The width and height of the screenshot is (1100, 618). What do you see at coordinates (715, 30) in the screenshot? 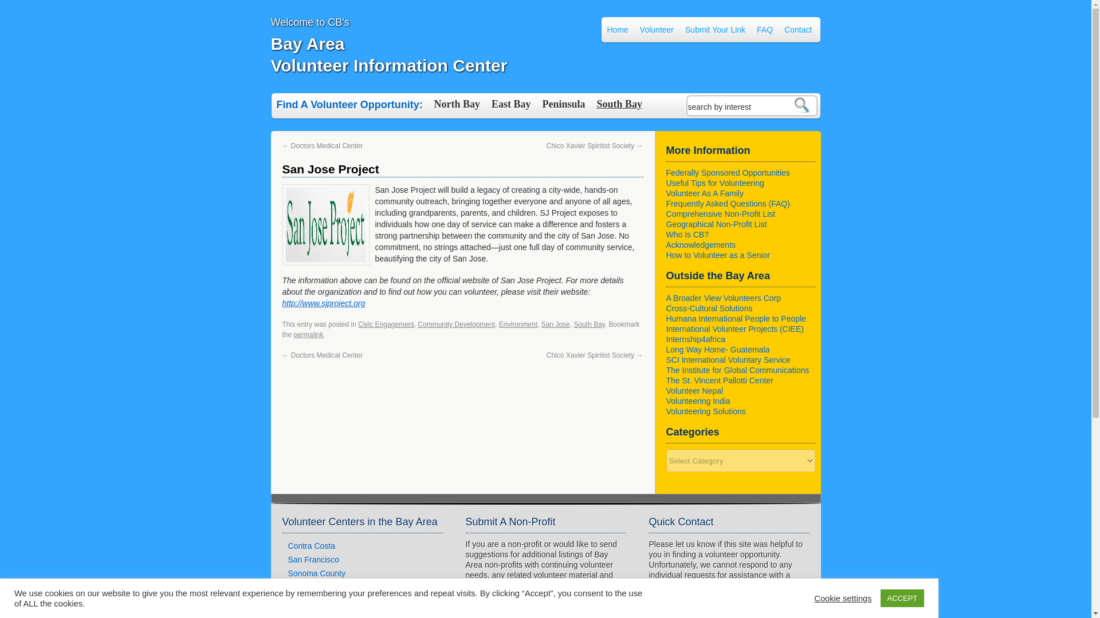
I see `Submit Your Link` at bounding box center [715, 30].